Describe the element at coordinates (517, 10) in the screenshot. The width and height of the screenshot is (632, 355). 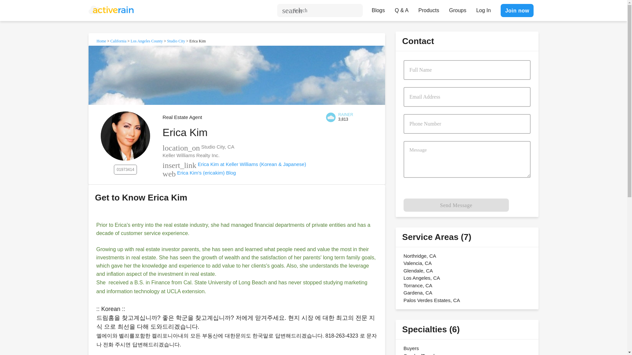
I see `Join now` at that location.